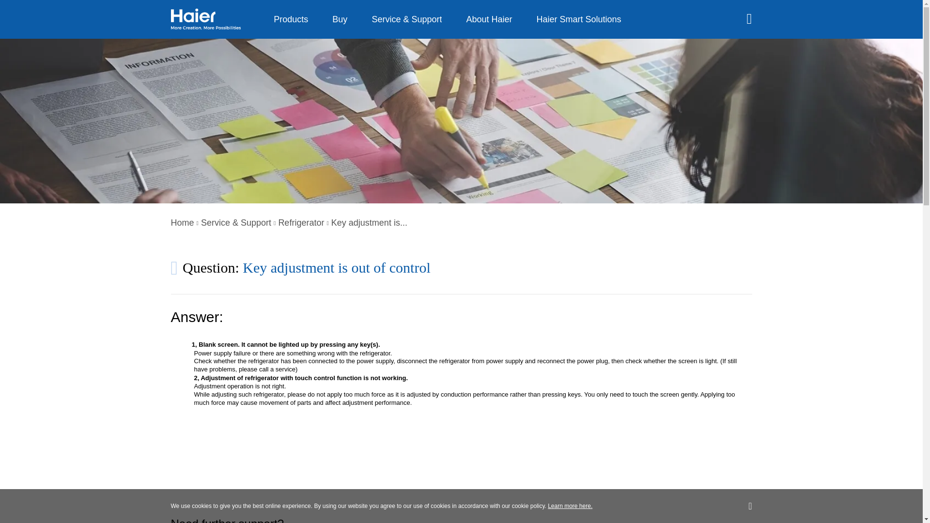  What do you see at coordinates (579, 19) in the screenshot?
I see `Haier Smart Solutions` at bounding box center [579, 19].